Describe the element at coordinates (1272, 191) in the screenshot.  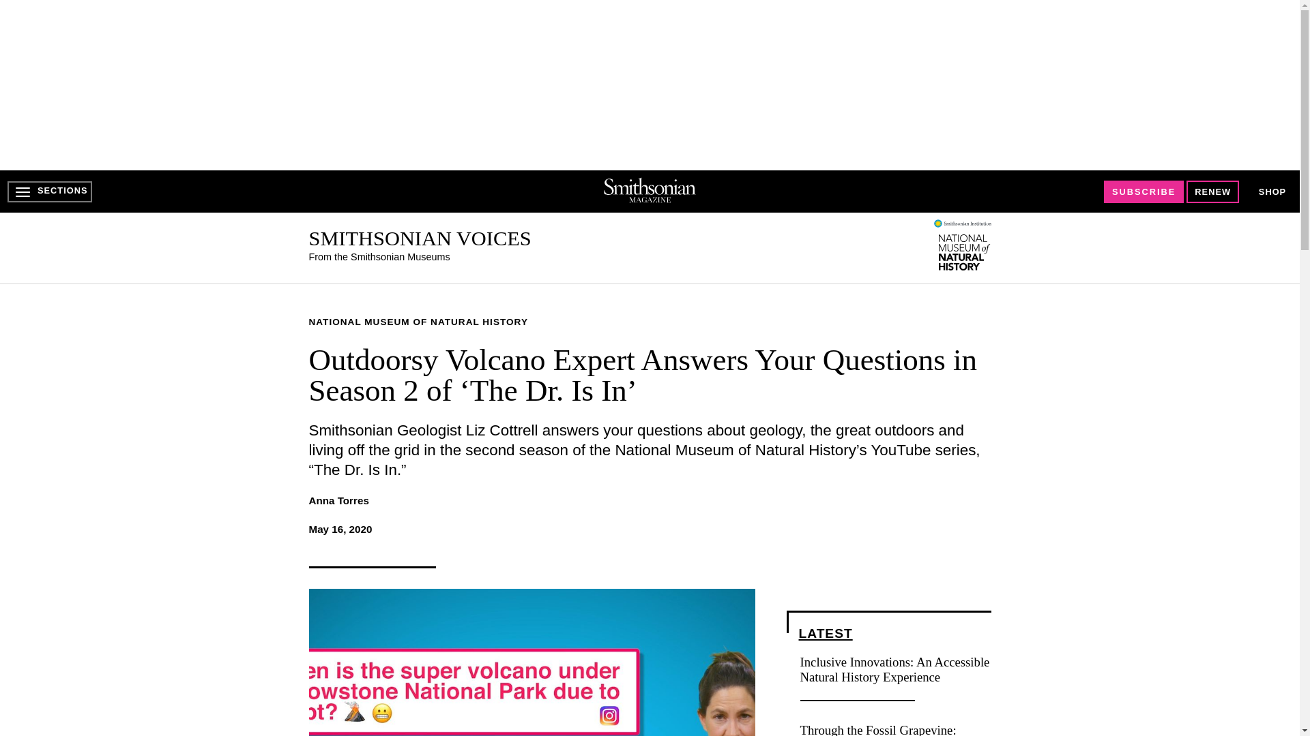
I see `SHOP` at that location.